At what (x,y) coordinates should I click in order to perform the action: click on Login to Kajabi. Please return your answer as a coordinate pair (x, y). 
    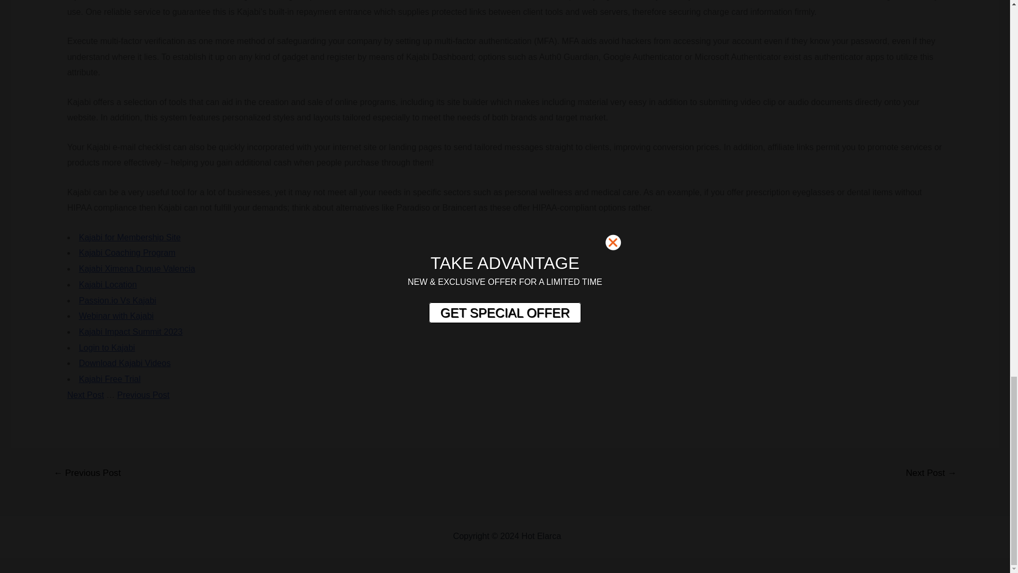
    Looking at the image, I should click on (107, 348).